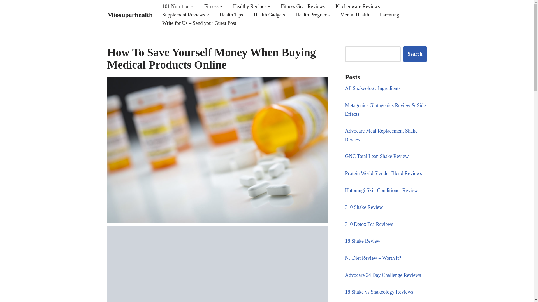  Describe the element at coordinates (303, 6) in the screenshot. I see `Fitness Gear Reviews` at that location.